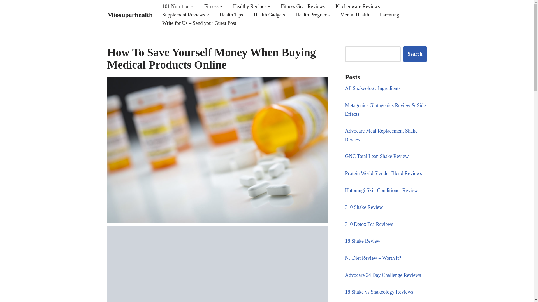  Describe the element at coordinates (303, 6) in the screenshot. I see `Fitness Gear Reviews` at that location.